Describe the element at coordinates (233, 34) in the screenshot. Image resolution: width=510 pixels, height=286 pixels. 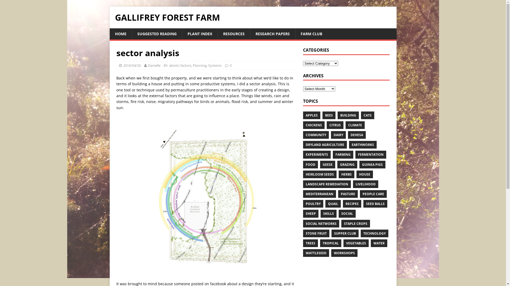
I see `RESOURCES` at that location.